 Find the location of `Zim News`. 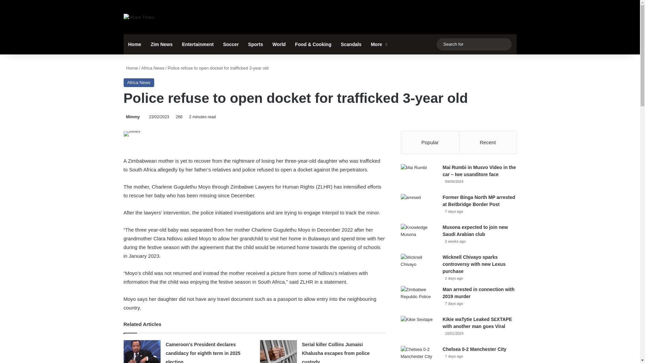

Zim News is located at coordinates (161, 44).